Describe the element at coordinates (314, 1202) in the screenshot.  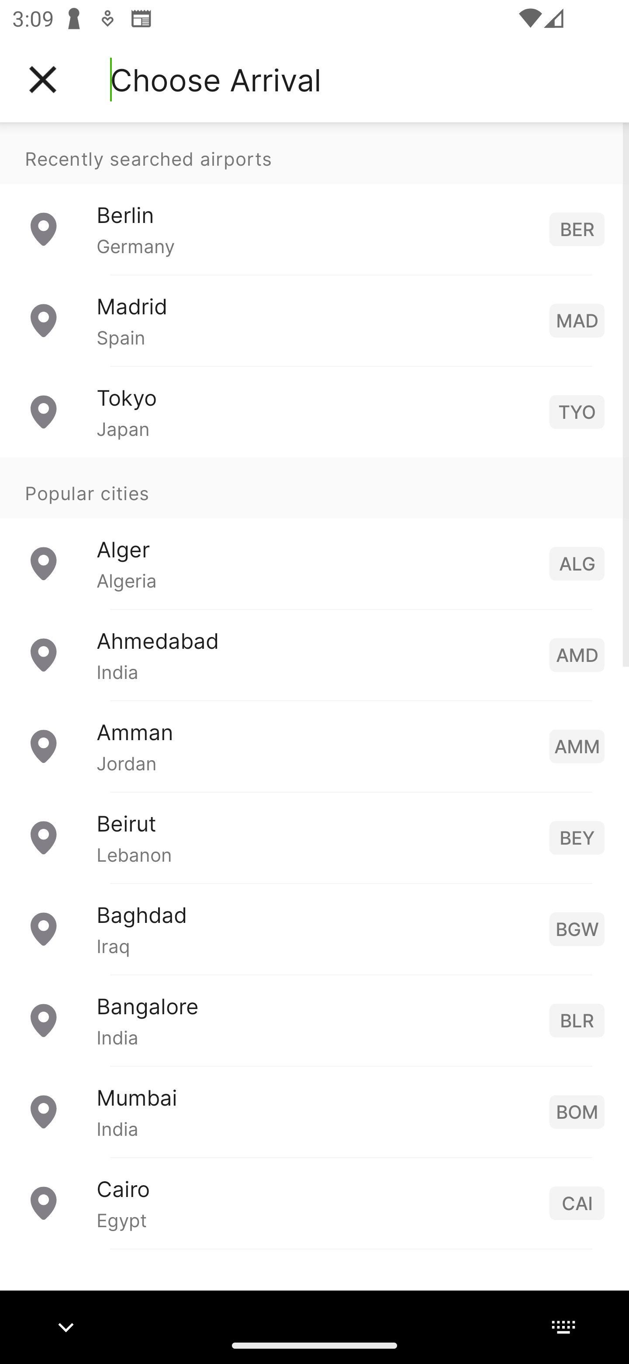
I see `Cairo Egypt CAI` at that location.